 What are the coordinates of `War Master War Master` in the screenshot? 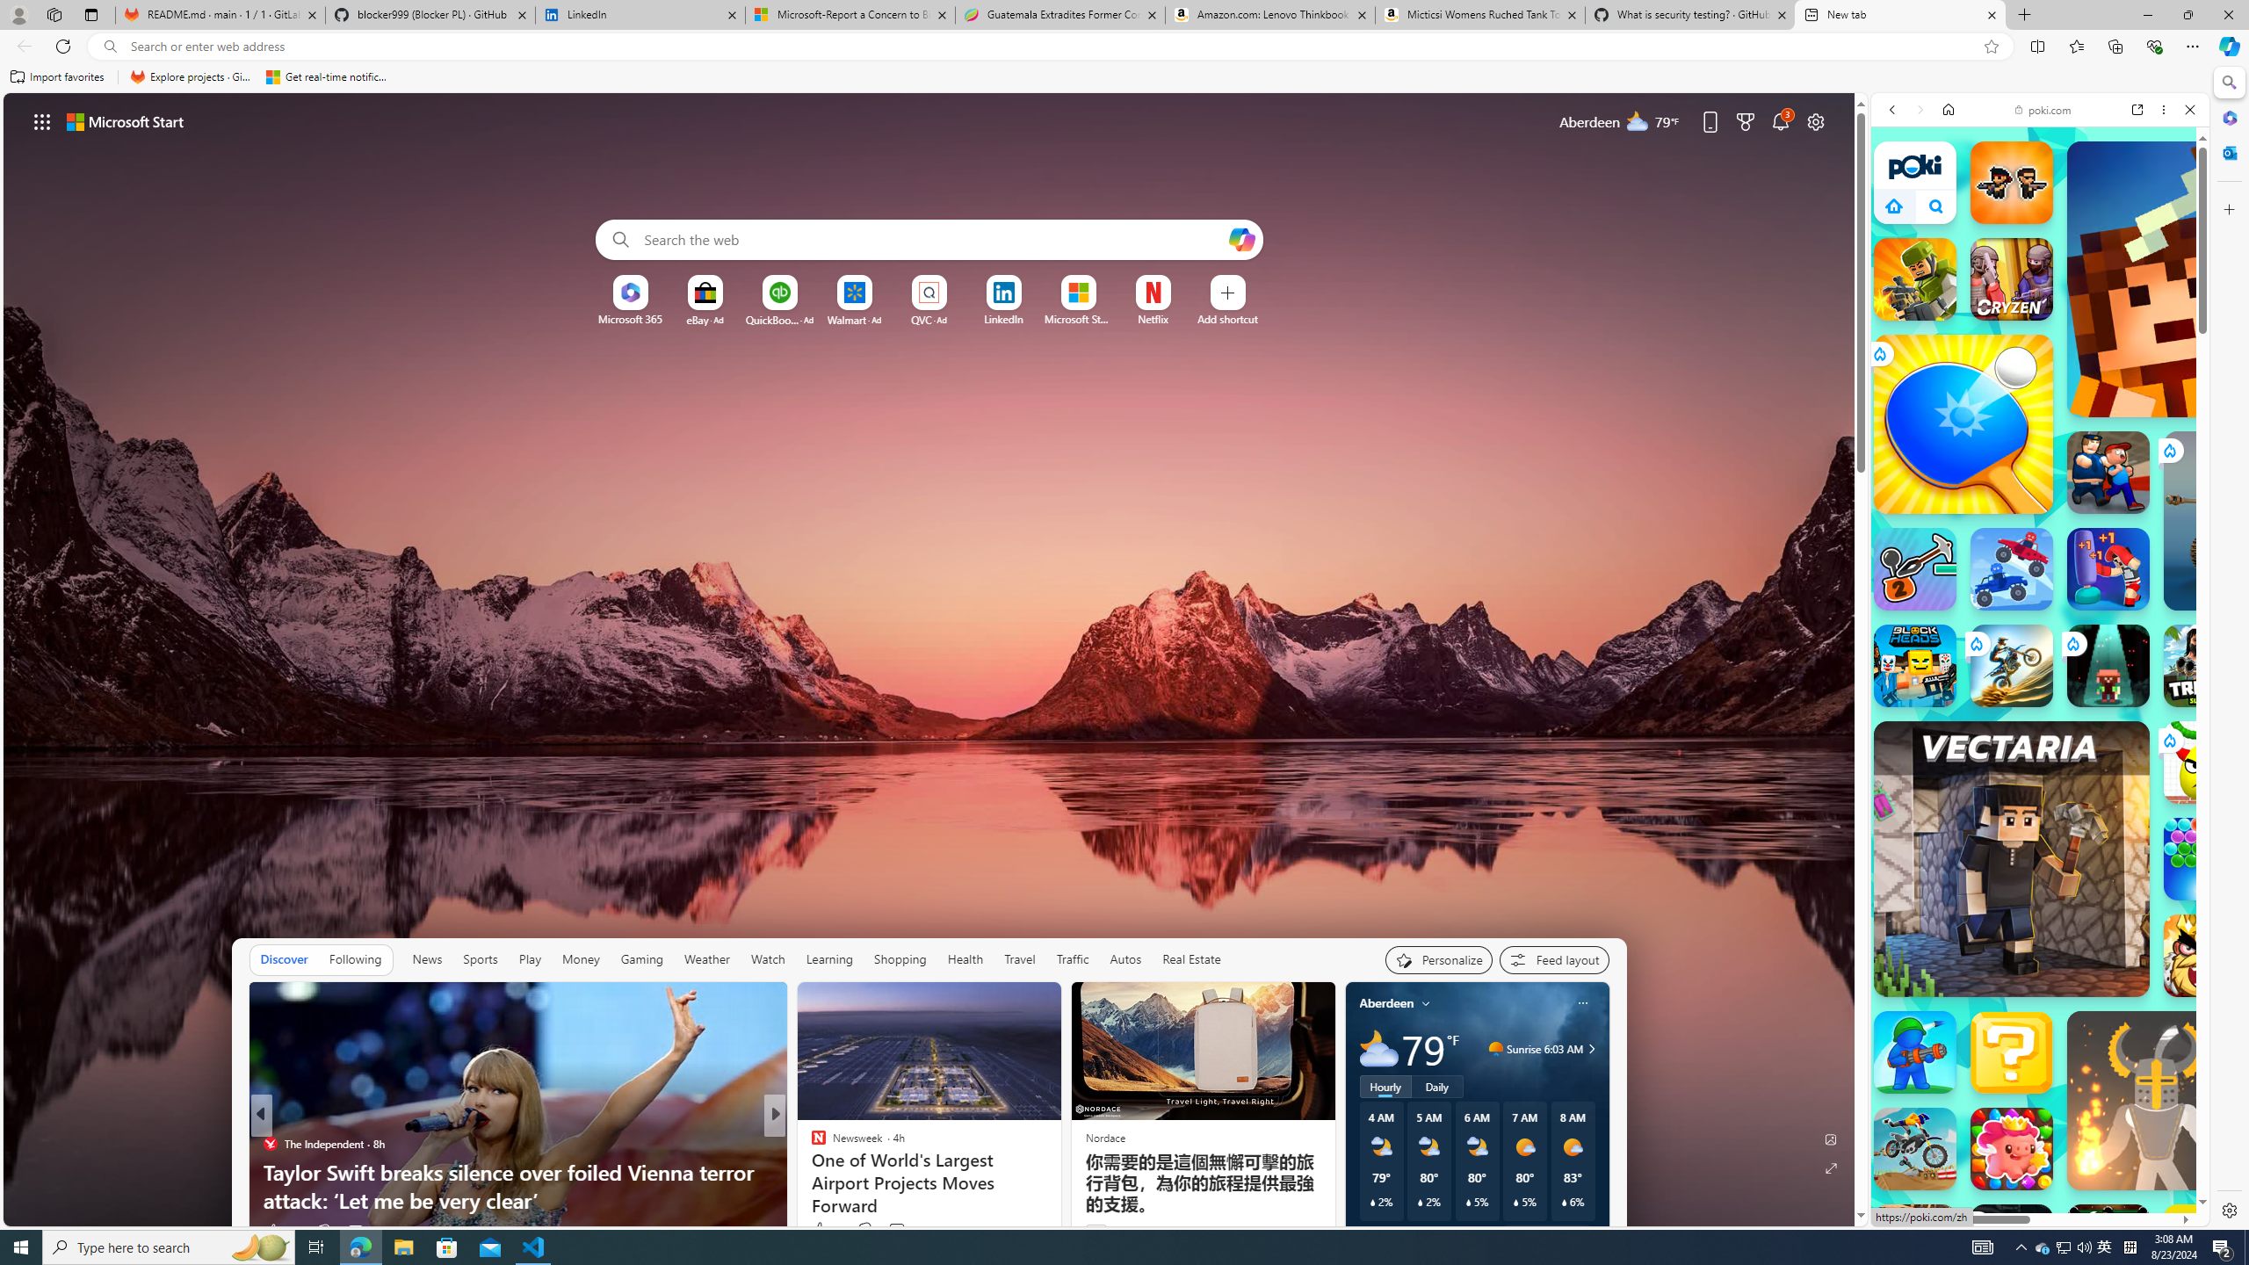 It's located at (1915, 1052).